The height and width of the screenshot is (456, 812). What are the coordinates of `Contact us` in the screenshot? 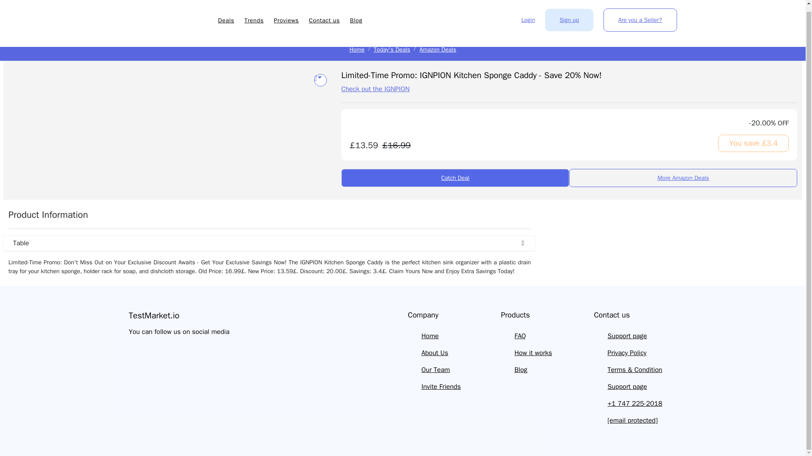 It's located at (325, 14).